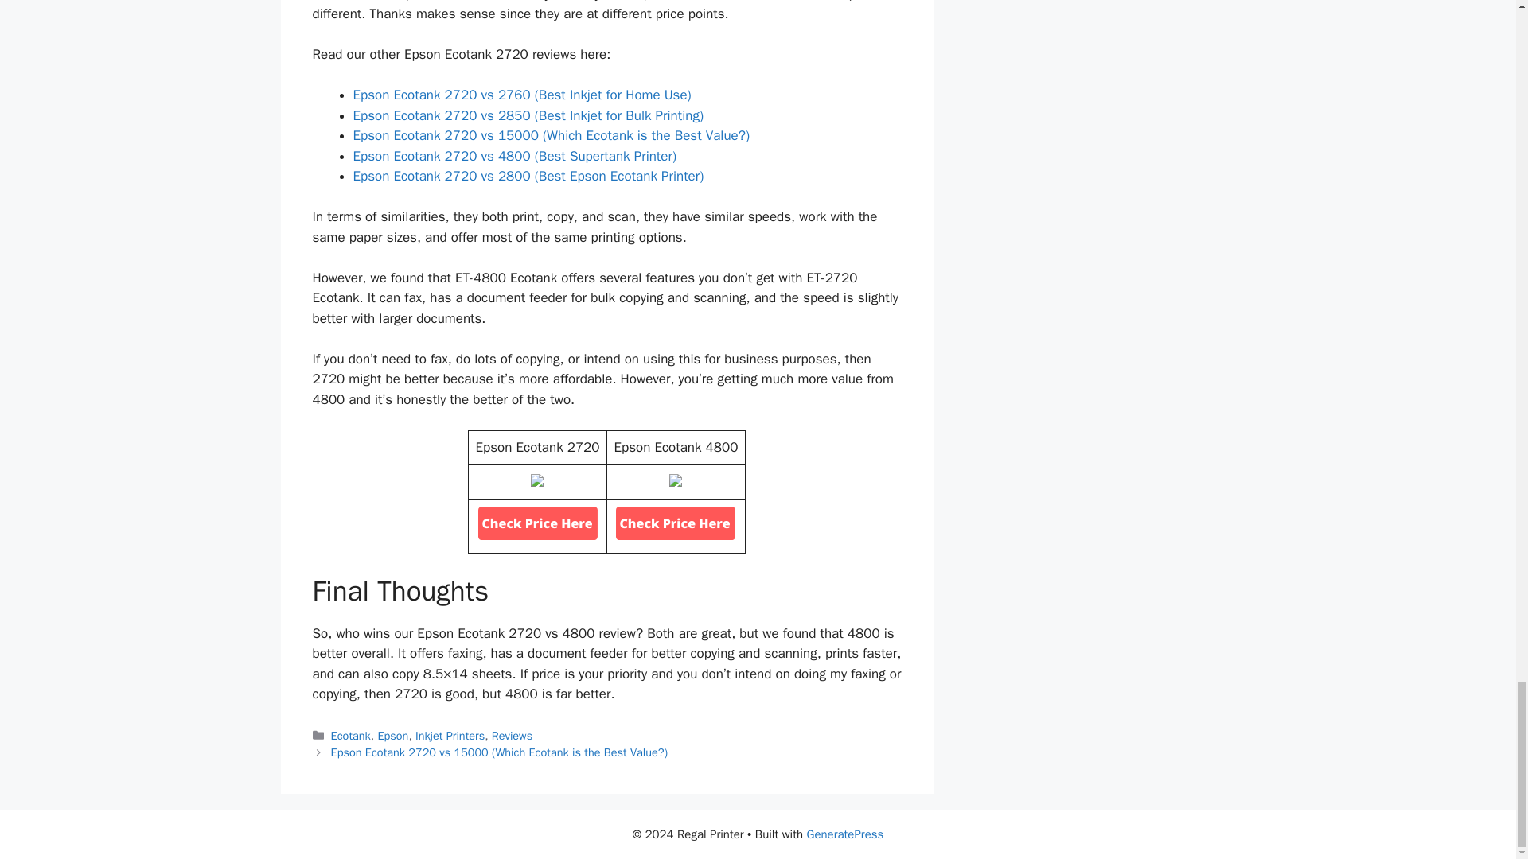  I want to click on Reviews, so click(512, 735).